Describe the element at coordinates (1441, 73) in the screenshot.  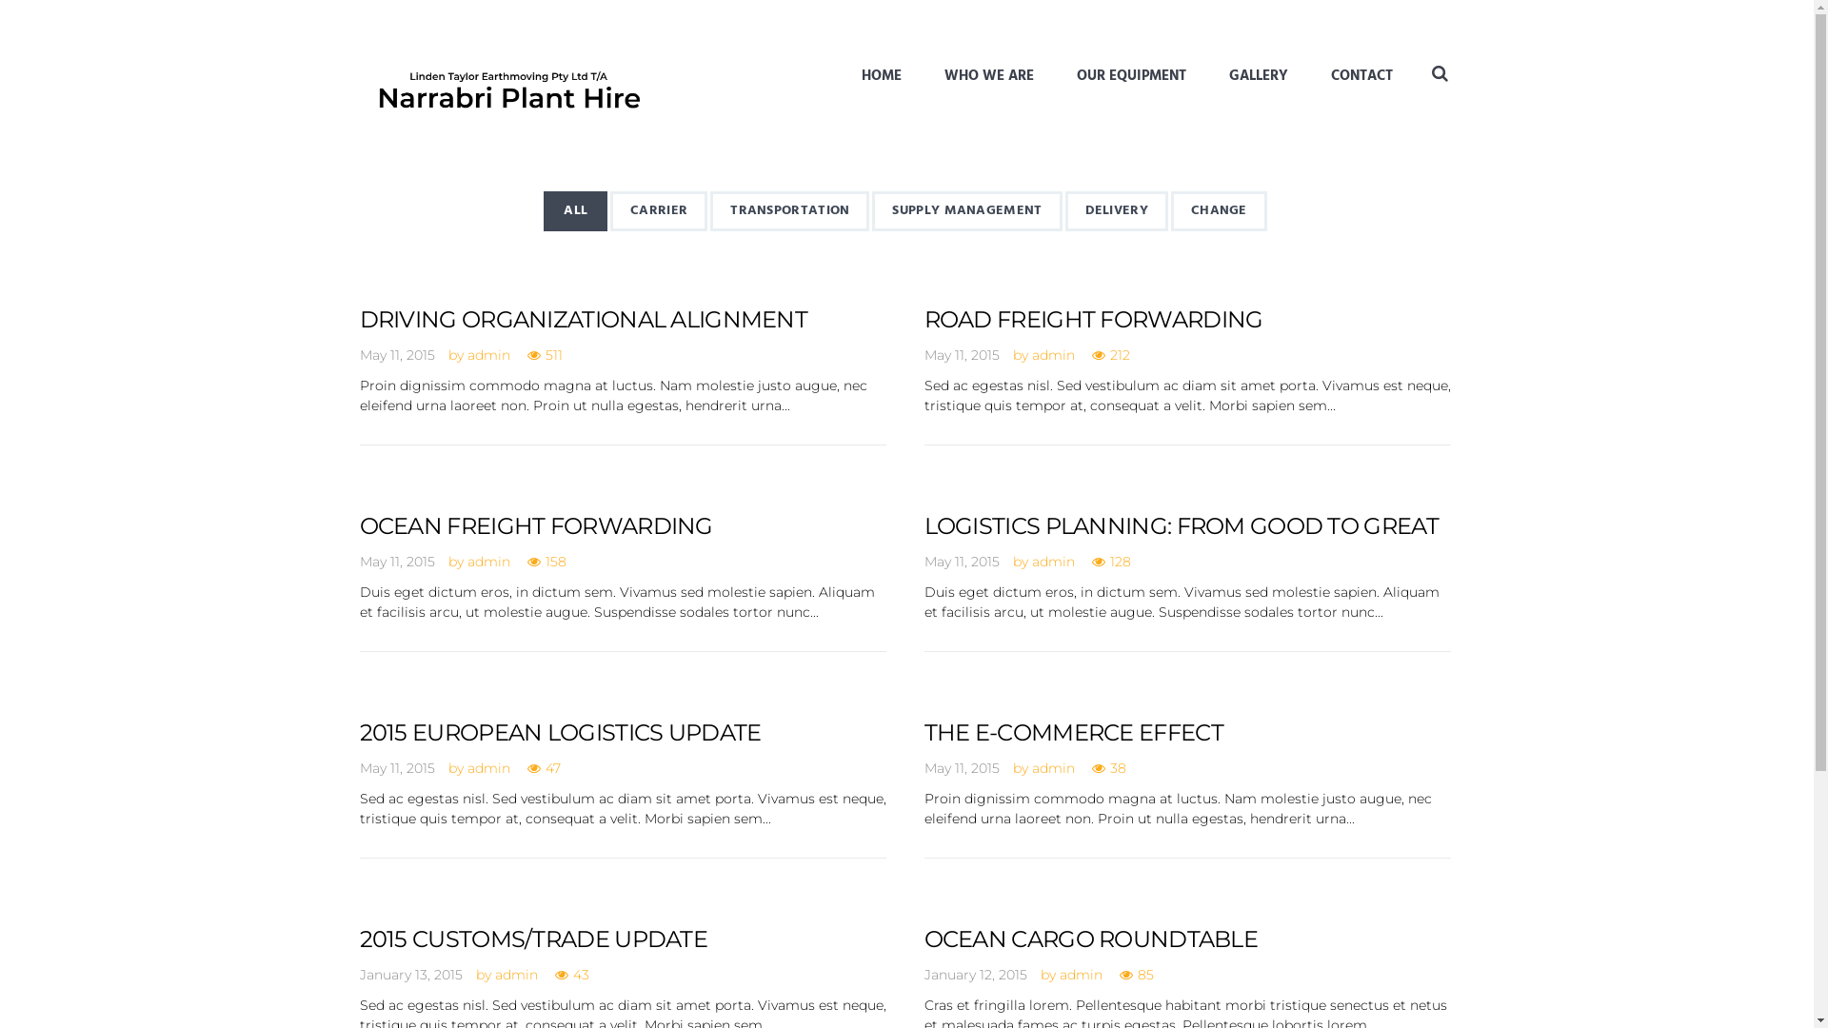
I see `Open search` at that location.